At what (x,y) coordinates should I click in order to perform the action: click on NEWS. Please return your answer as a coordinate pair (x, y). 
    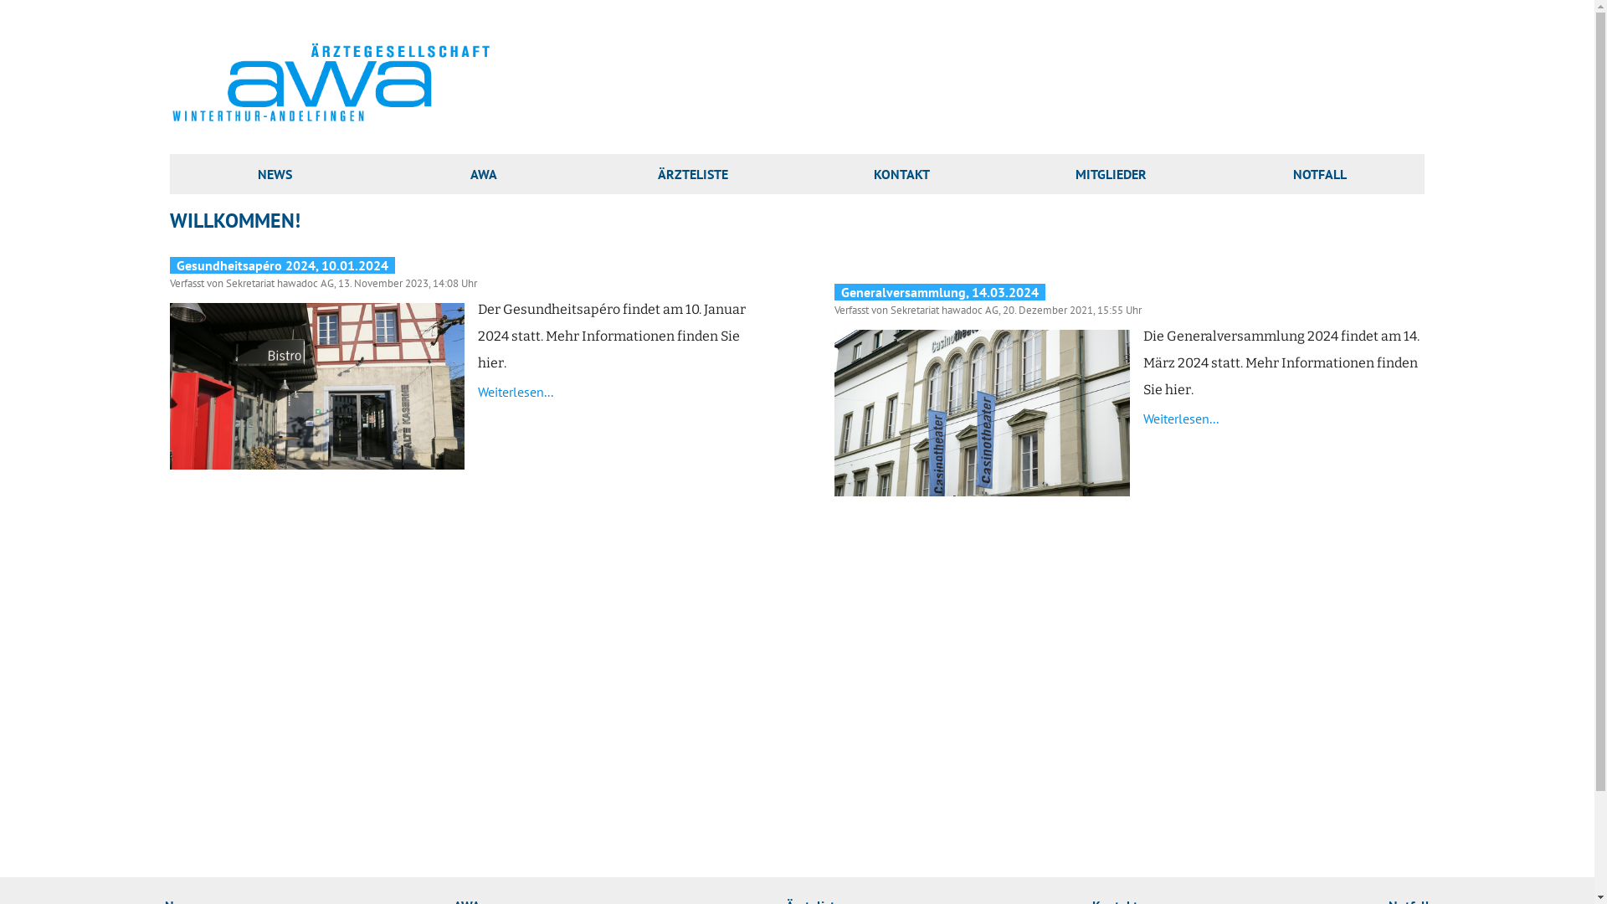
    Looking at the image, I should click on (275, 174).